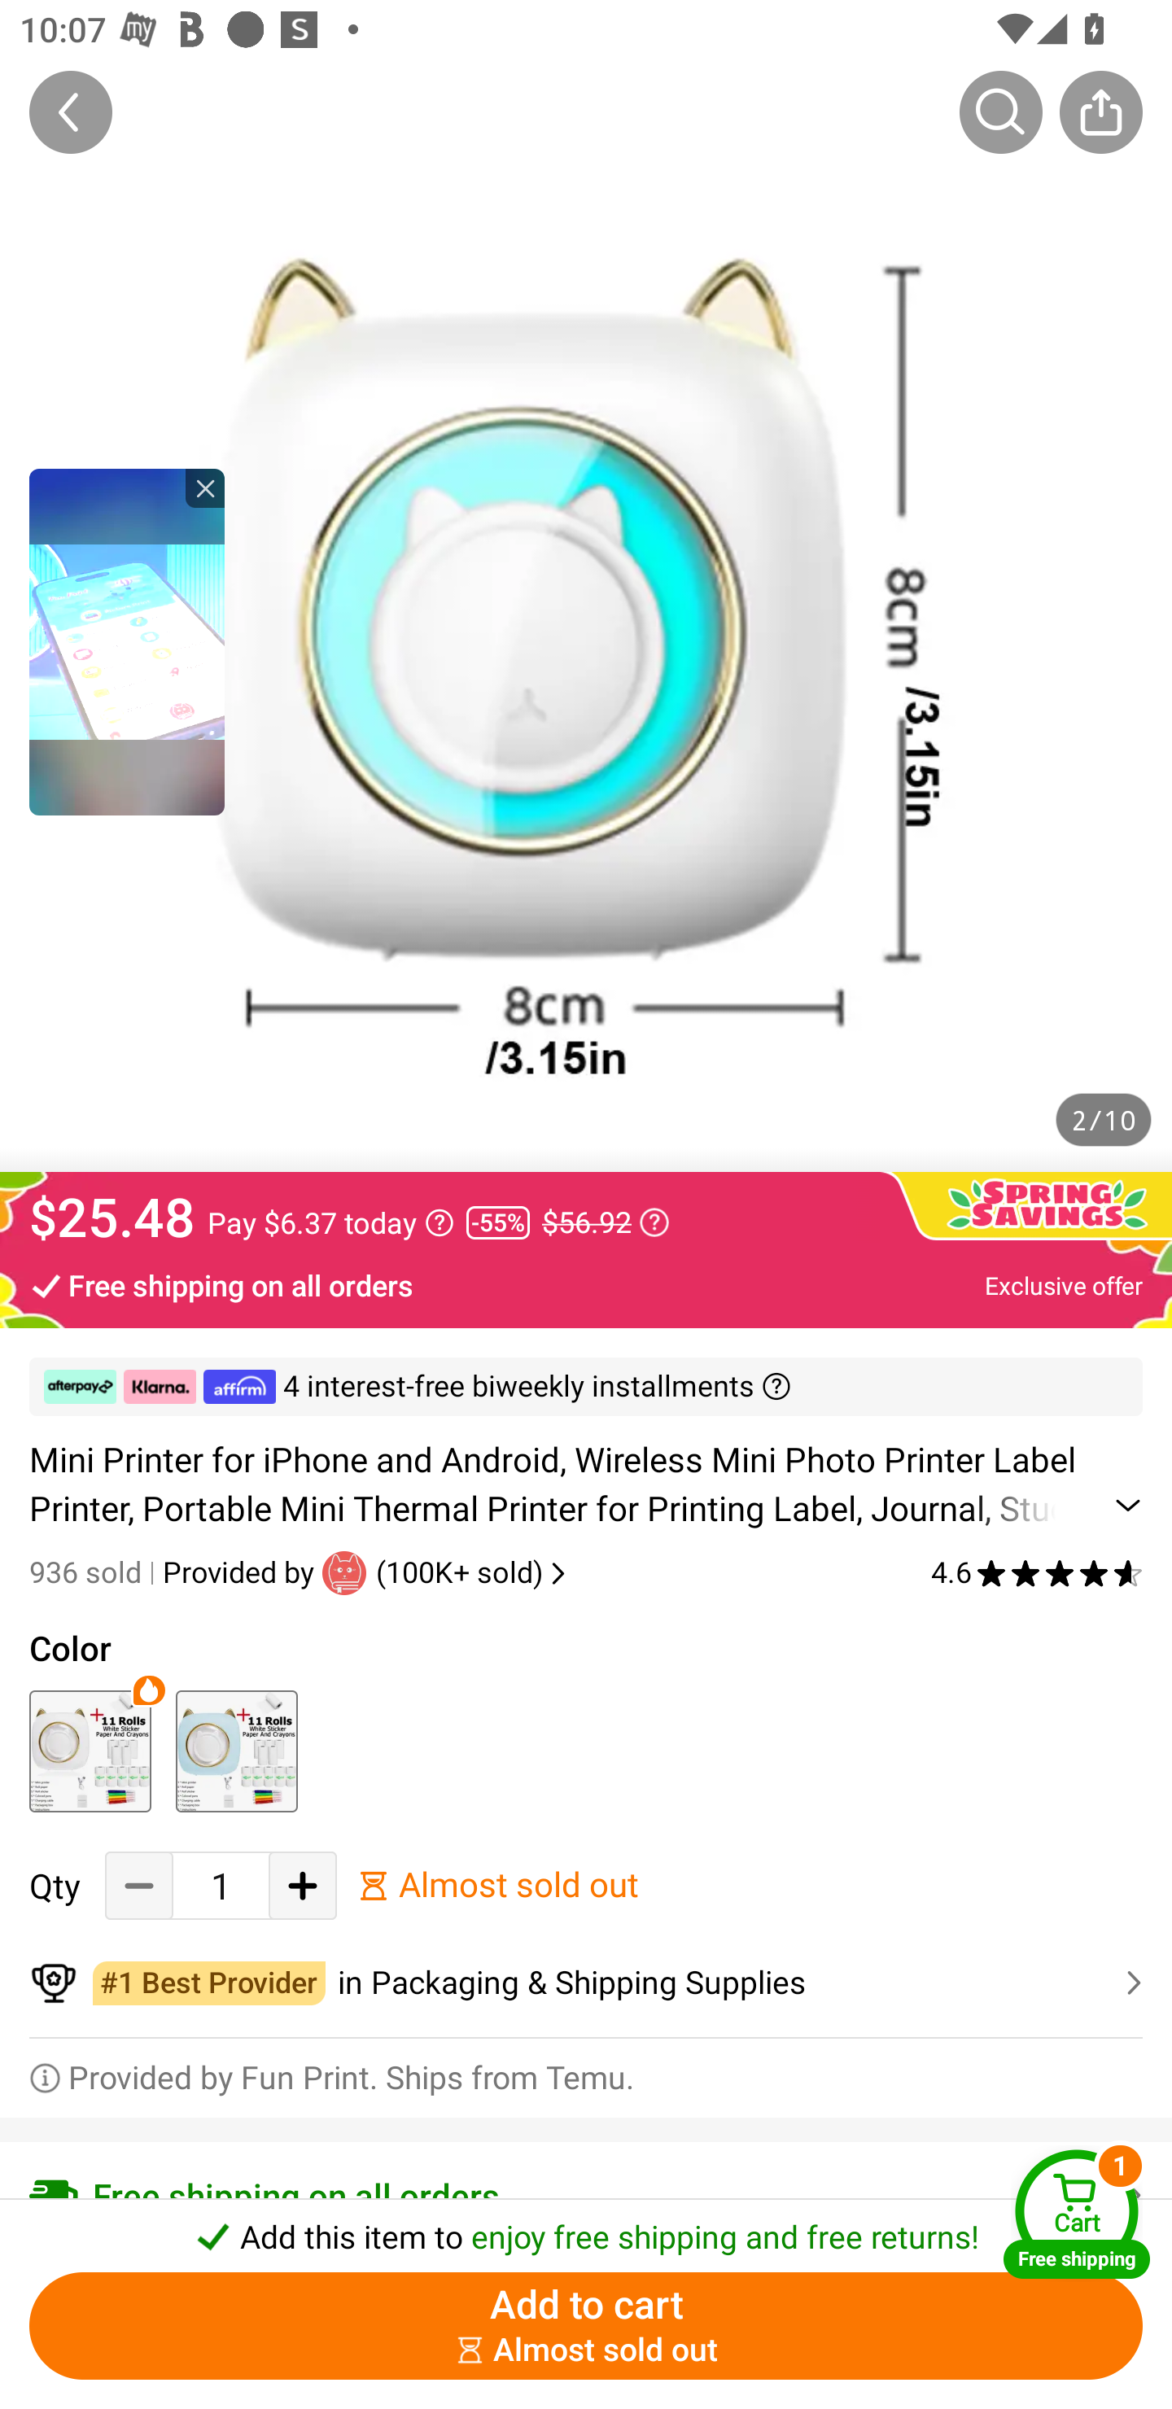  I want to click on 1, so click(221, 1887).